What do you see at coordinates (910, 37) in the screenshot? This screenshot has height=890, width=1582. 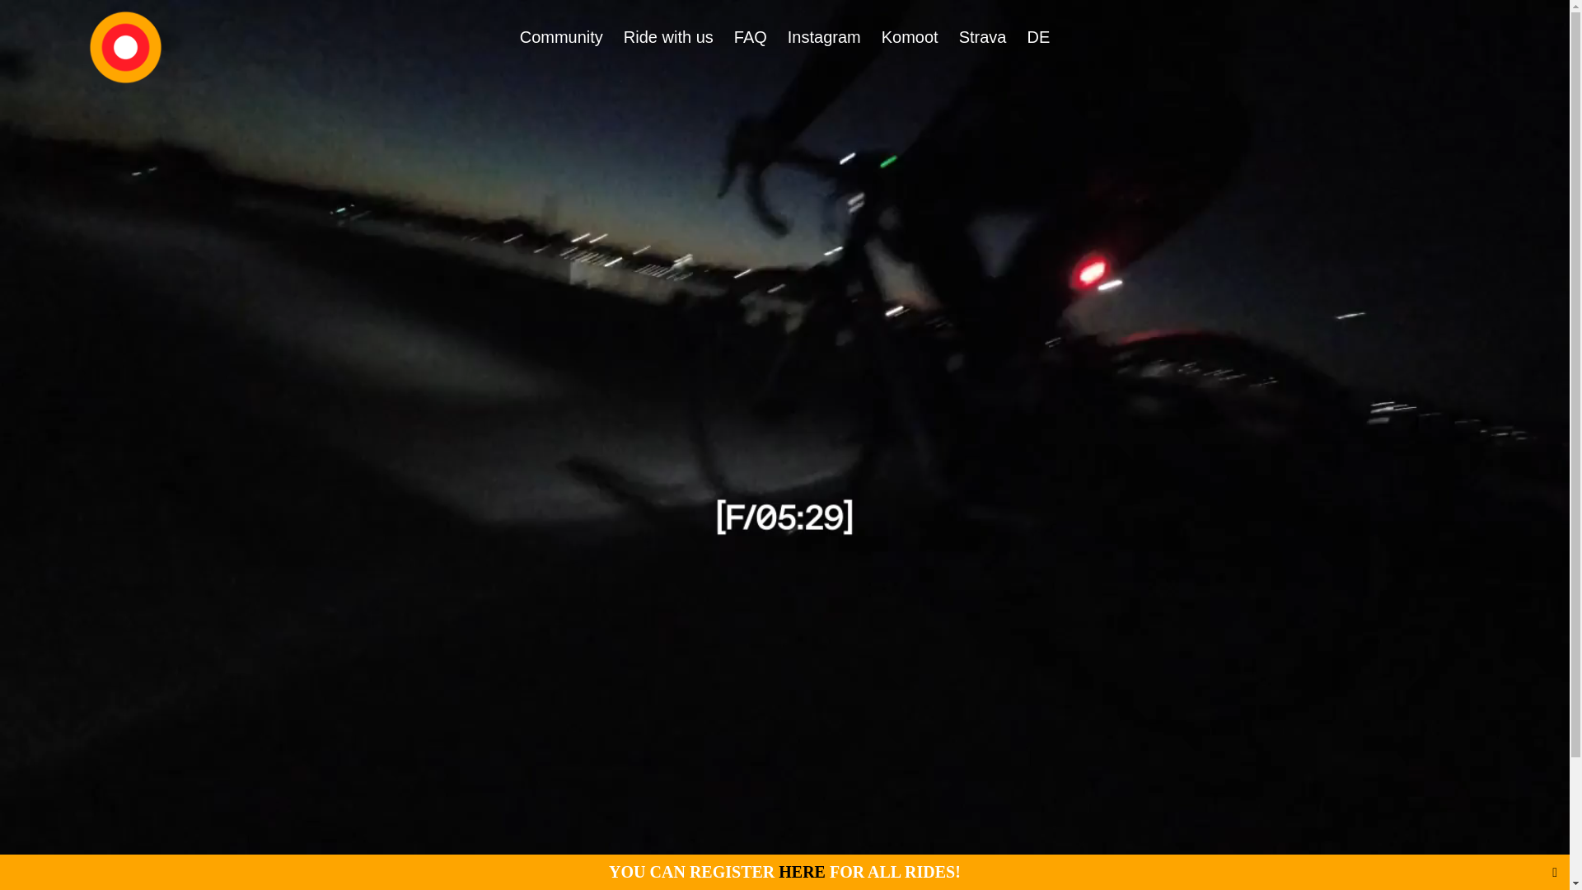 I see `Komoot` at bounding box center [910, 37].